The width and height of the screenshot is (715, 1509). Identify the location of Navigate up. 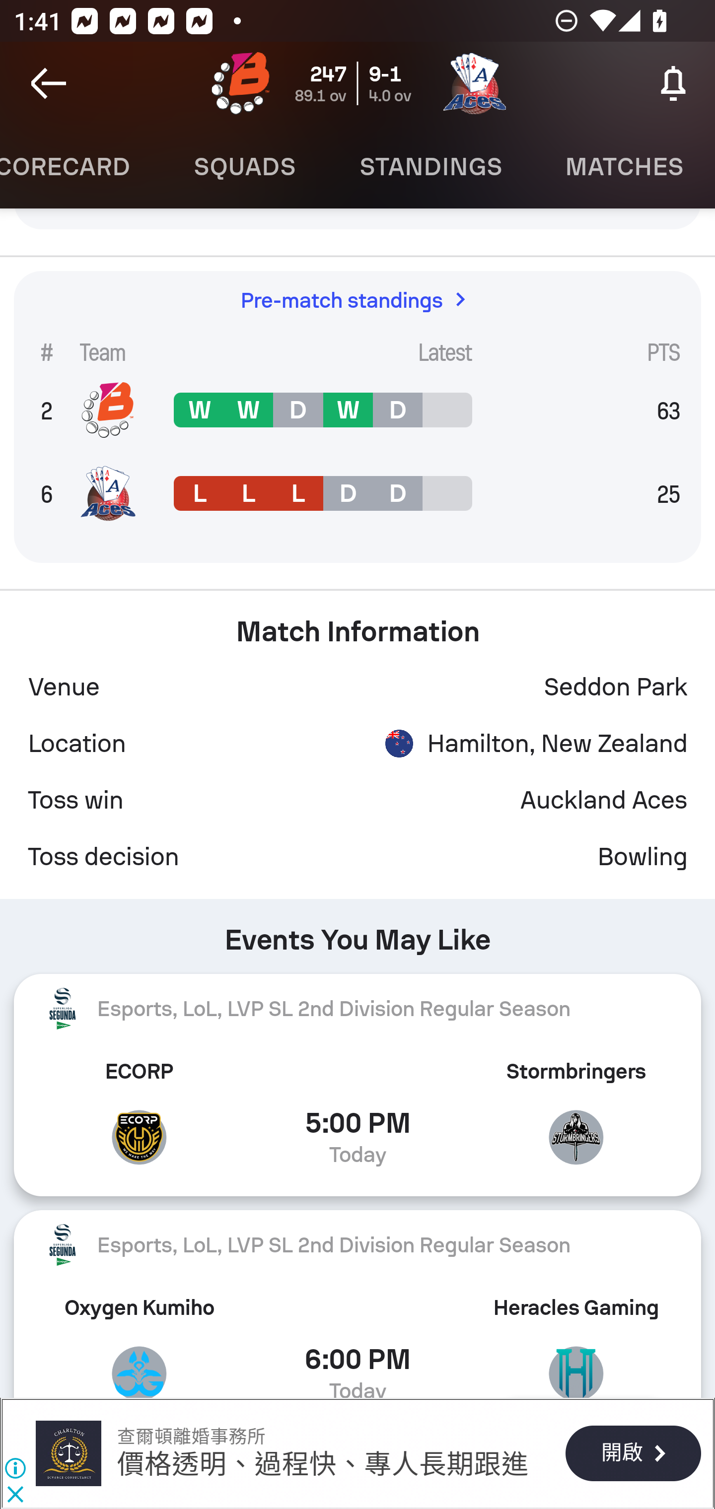
(49, 83).